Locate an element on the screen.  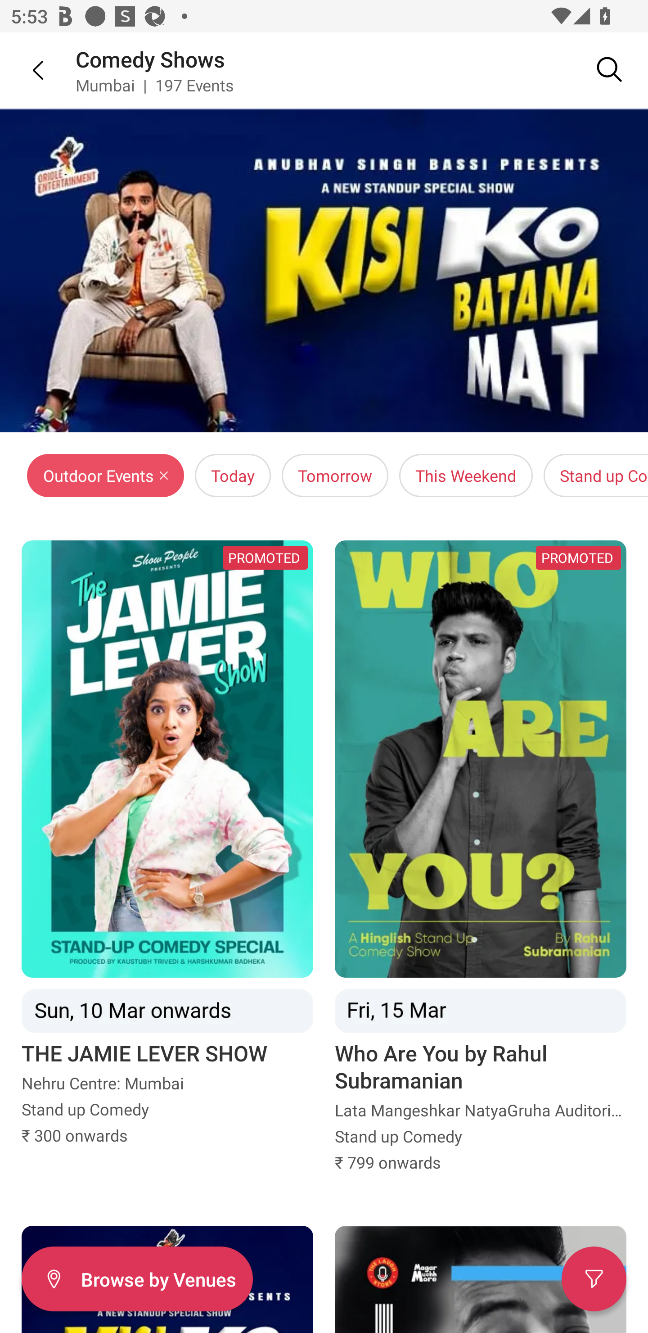
Outdoor Events Close is located at coordinates (105, 476).